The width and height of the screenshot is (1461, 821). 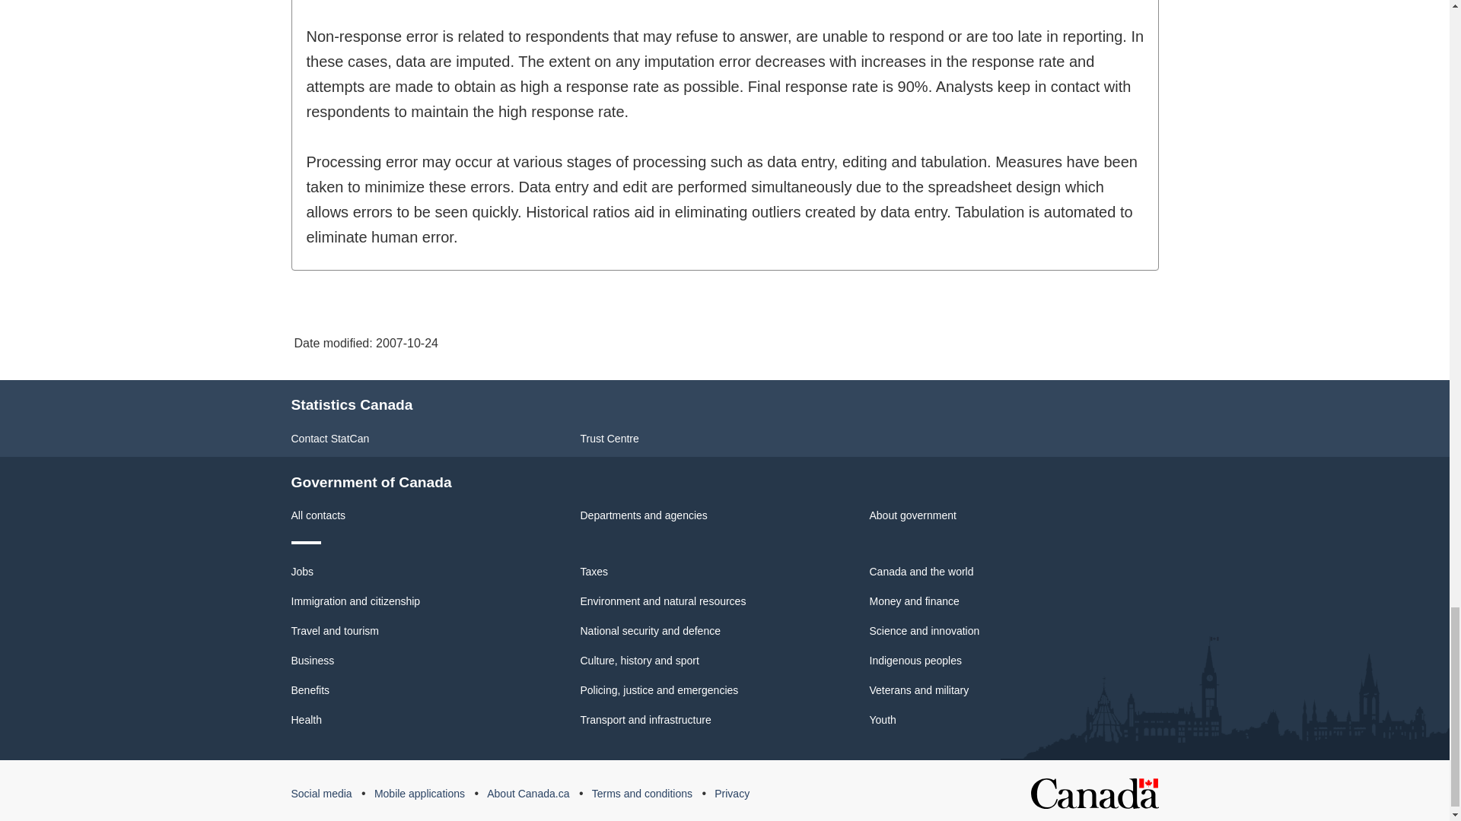 I want to click on Immigration and citizenship, so click(x=355, y=601).